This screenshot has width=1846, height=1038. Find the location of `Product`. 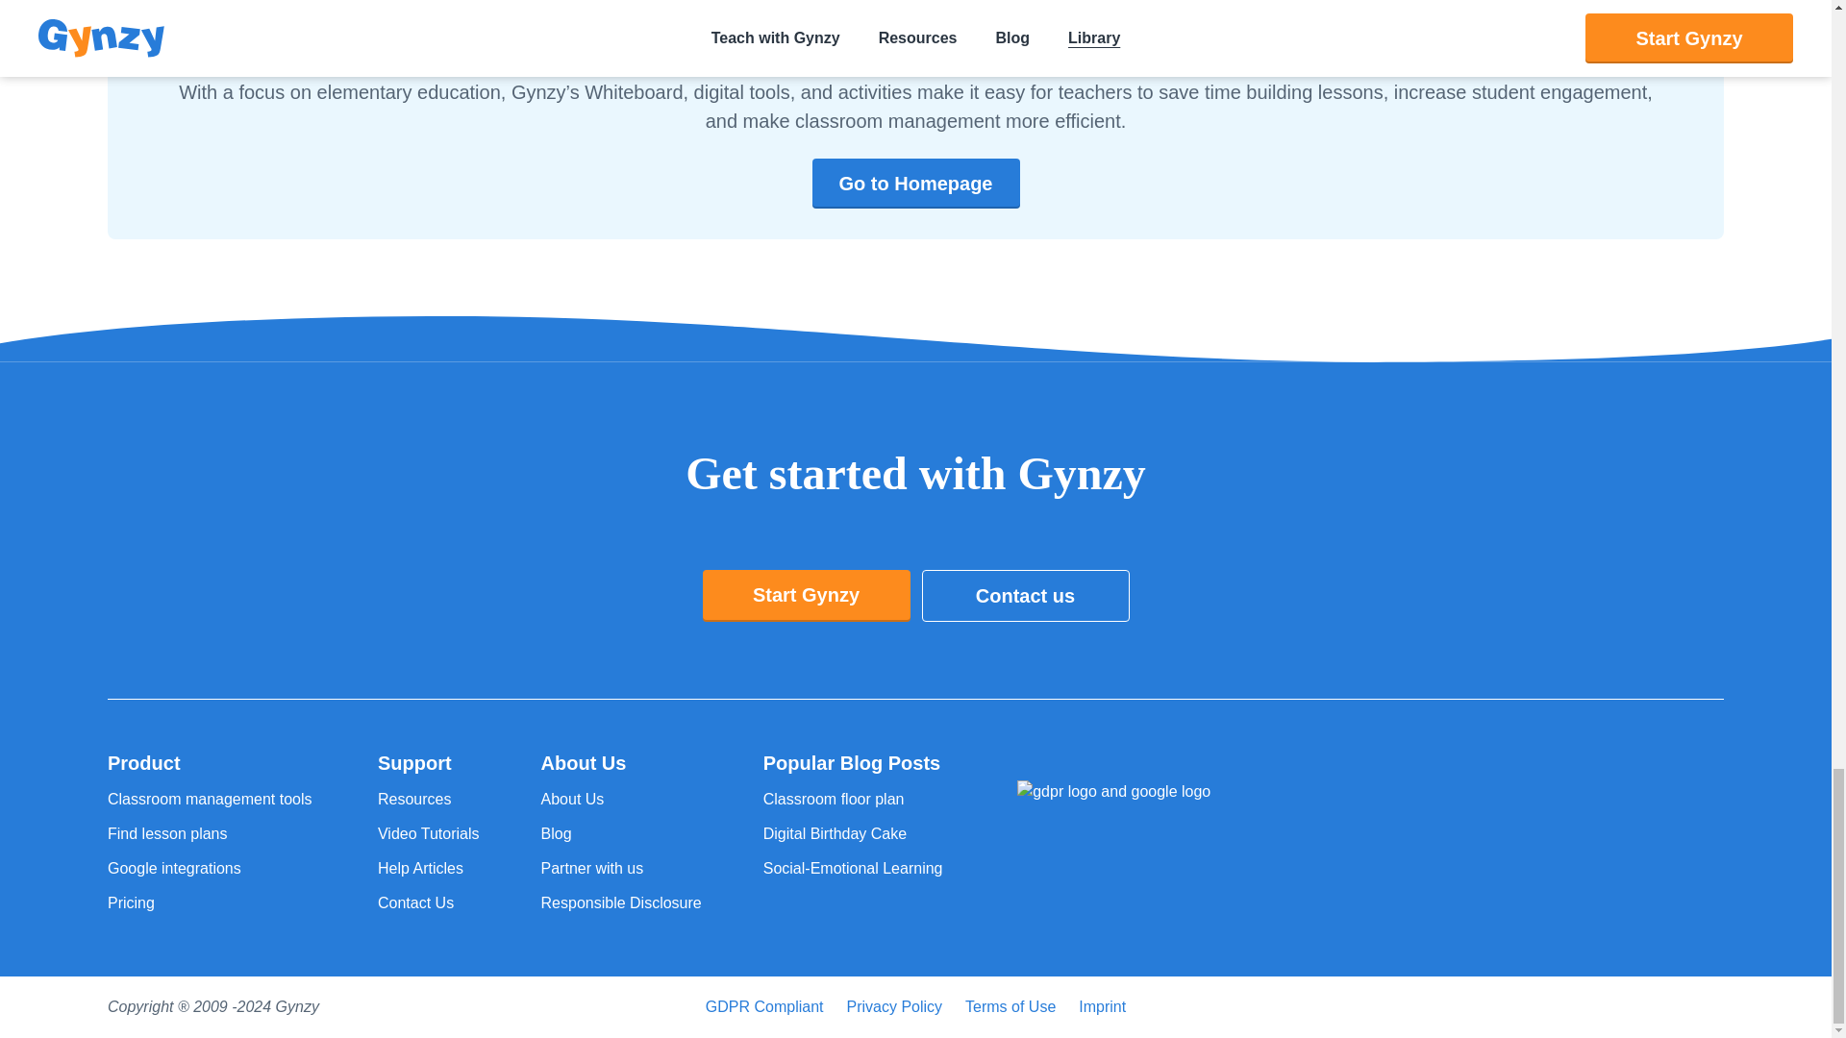

Product is located at coordinates (212, 762).